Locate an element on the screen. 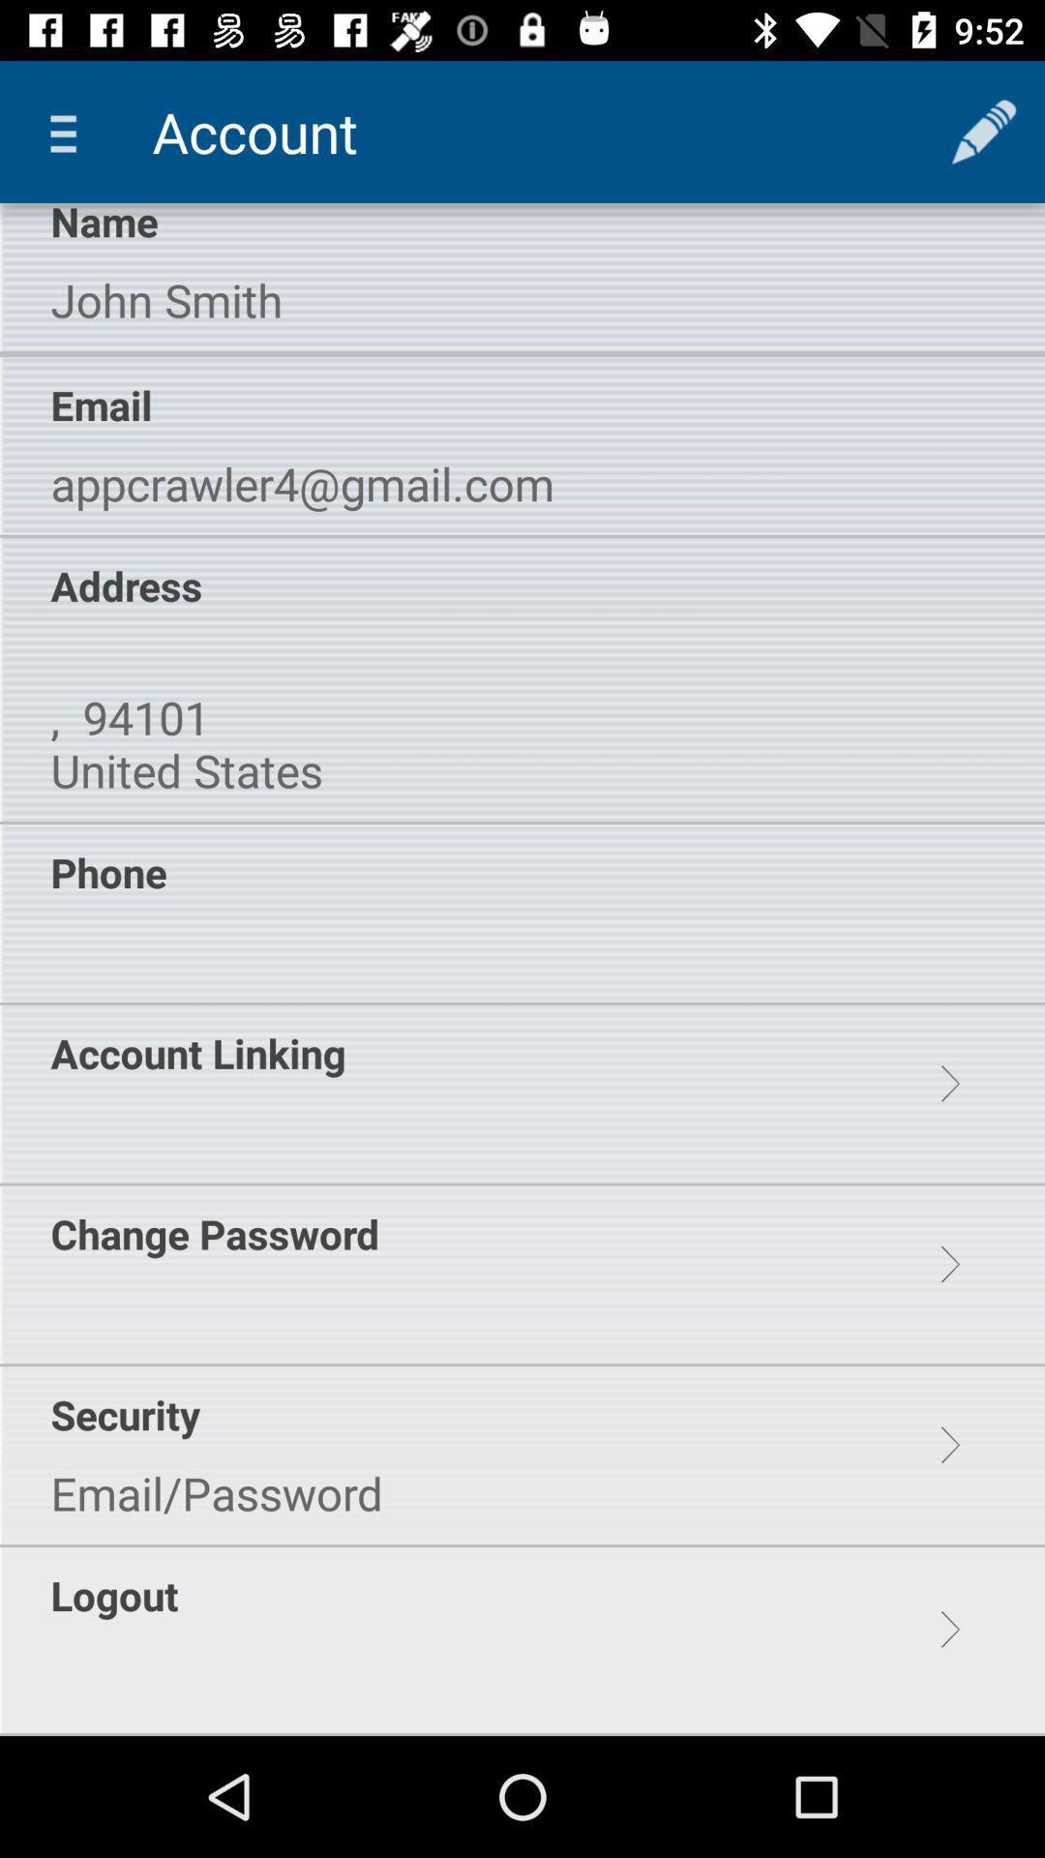 The height and width of the screenshot is (1858, 1045). click item to the left of account item is located at coordinates (71, 132).